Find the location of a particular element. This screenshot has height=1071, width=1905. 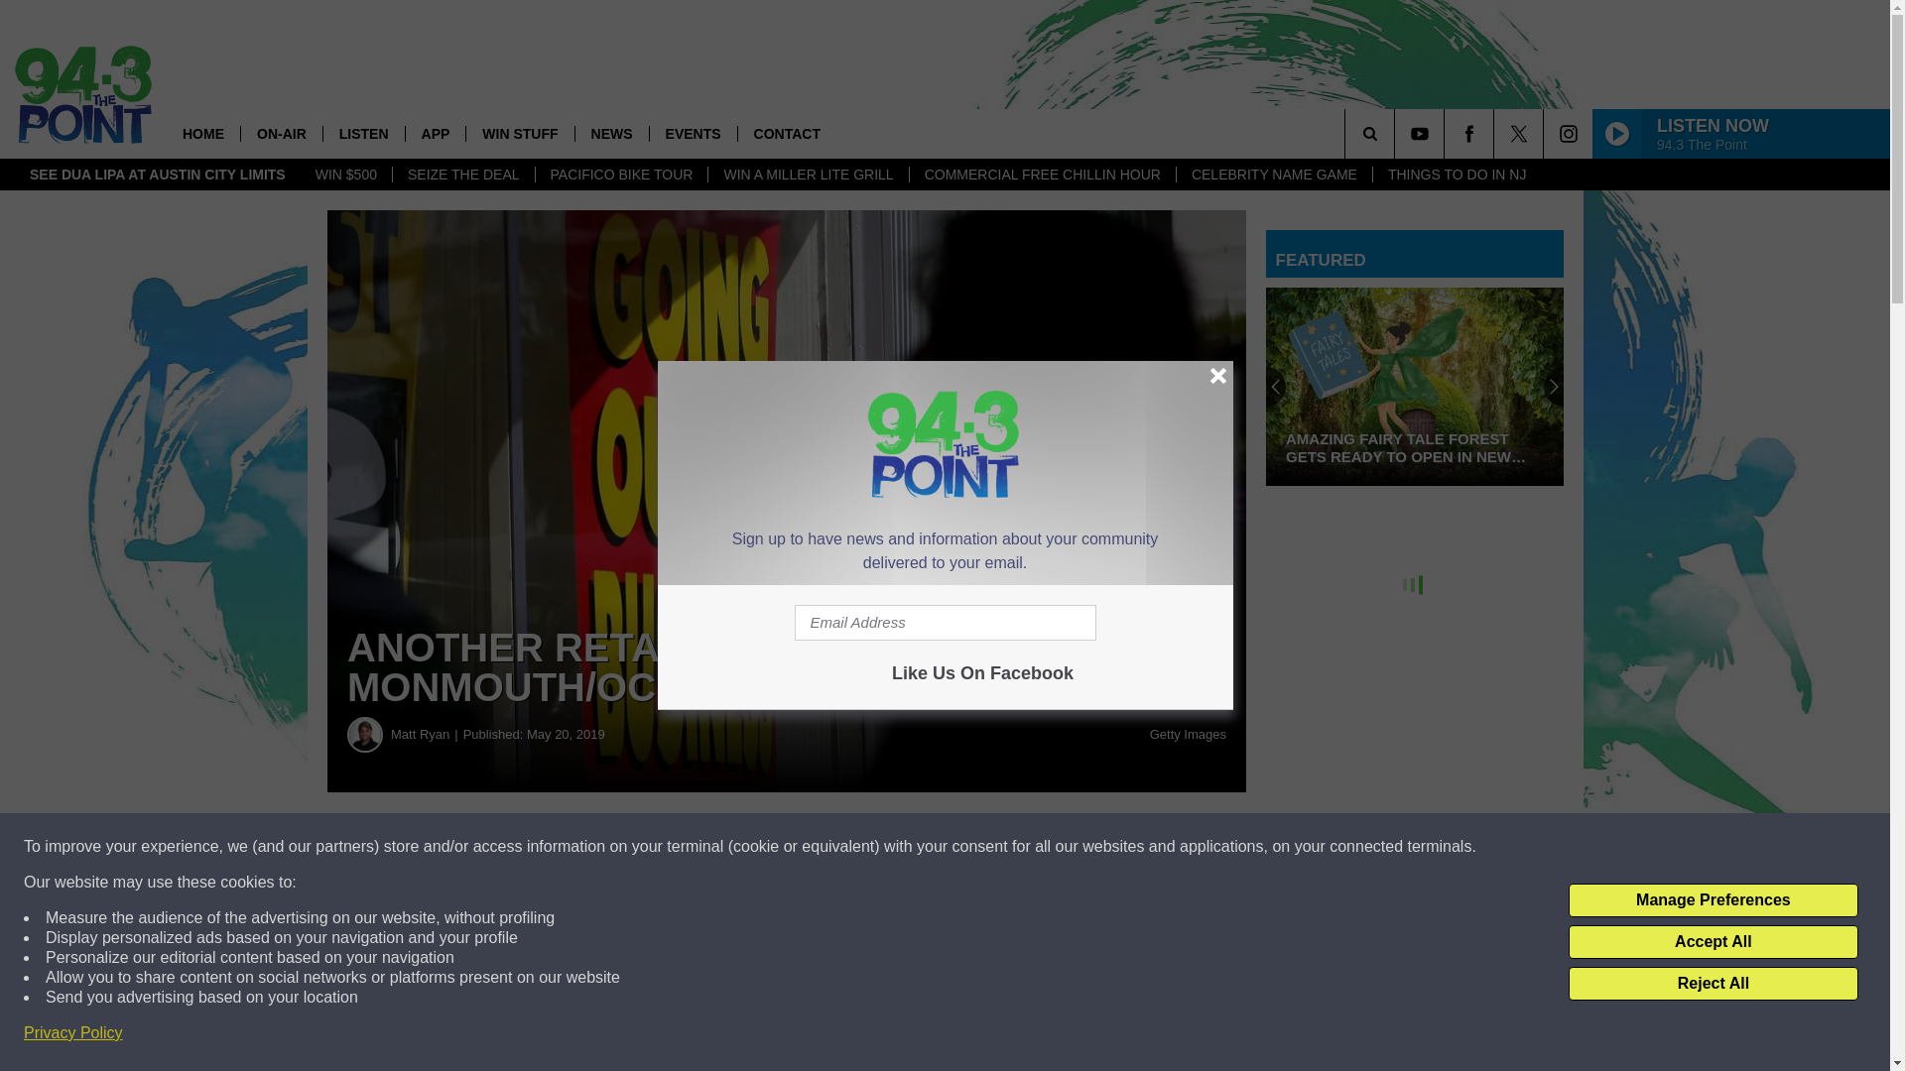

THINGS TO DO IN NJ is located at coordinates (1457, 175).